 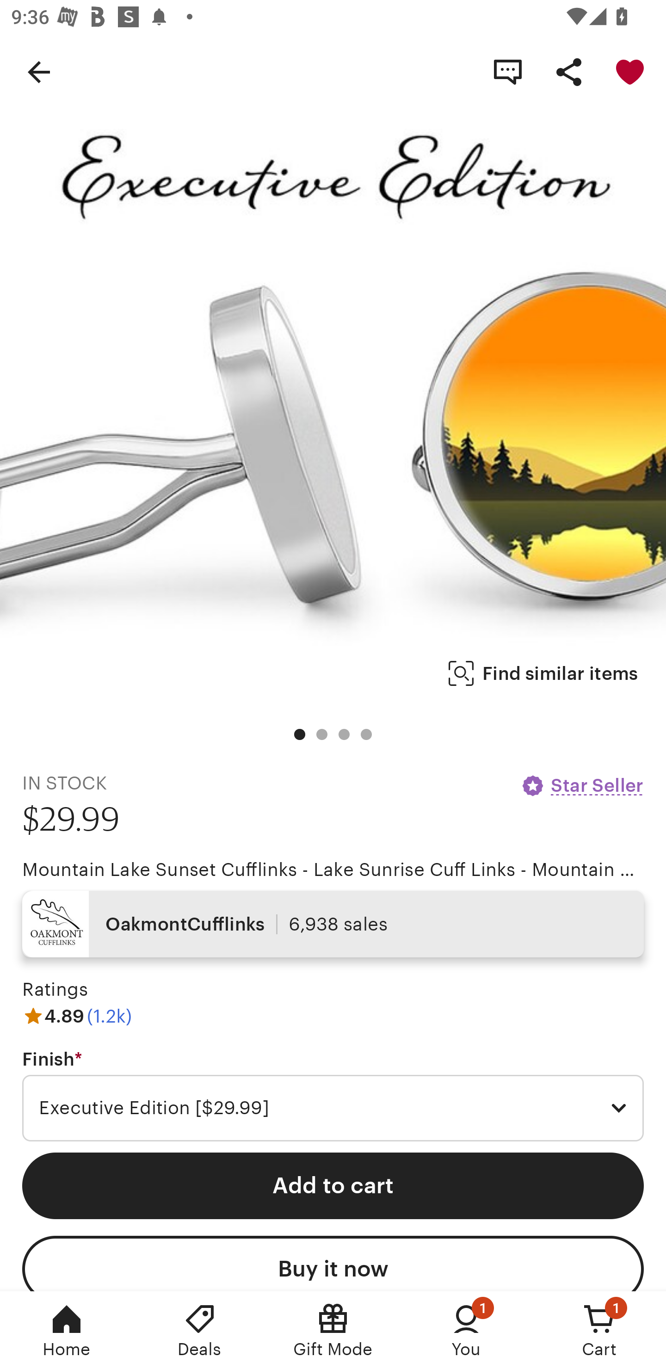 I want to click on Buy it now, so click(x=333, y=1264).